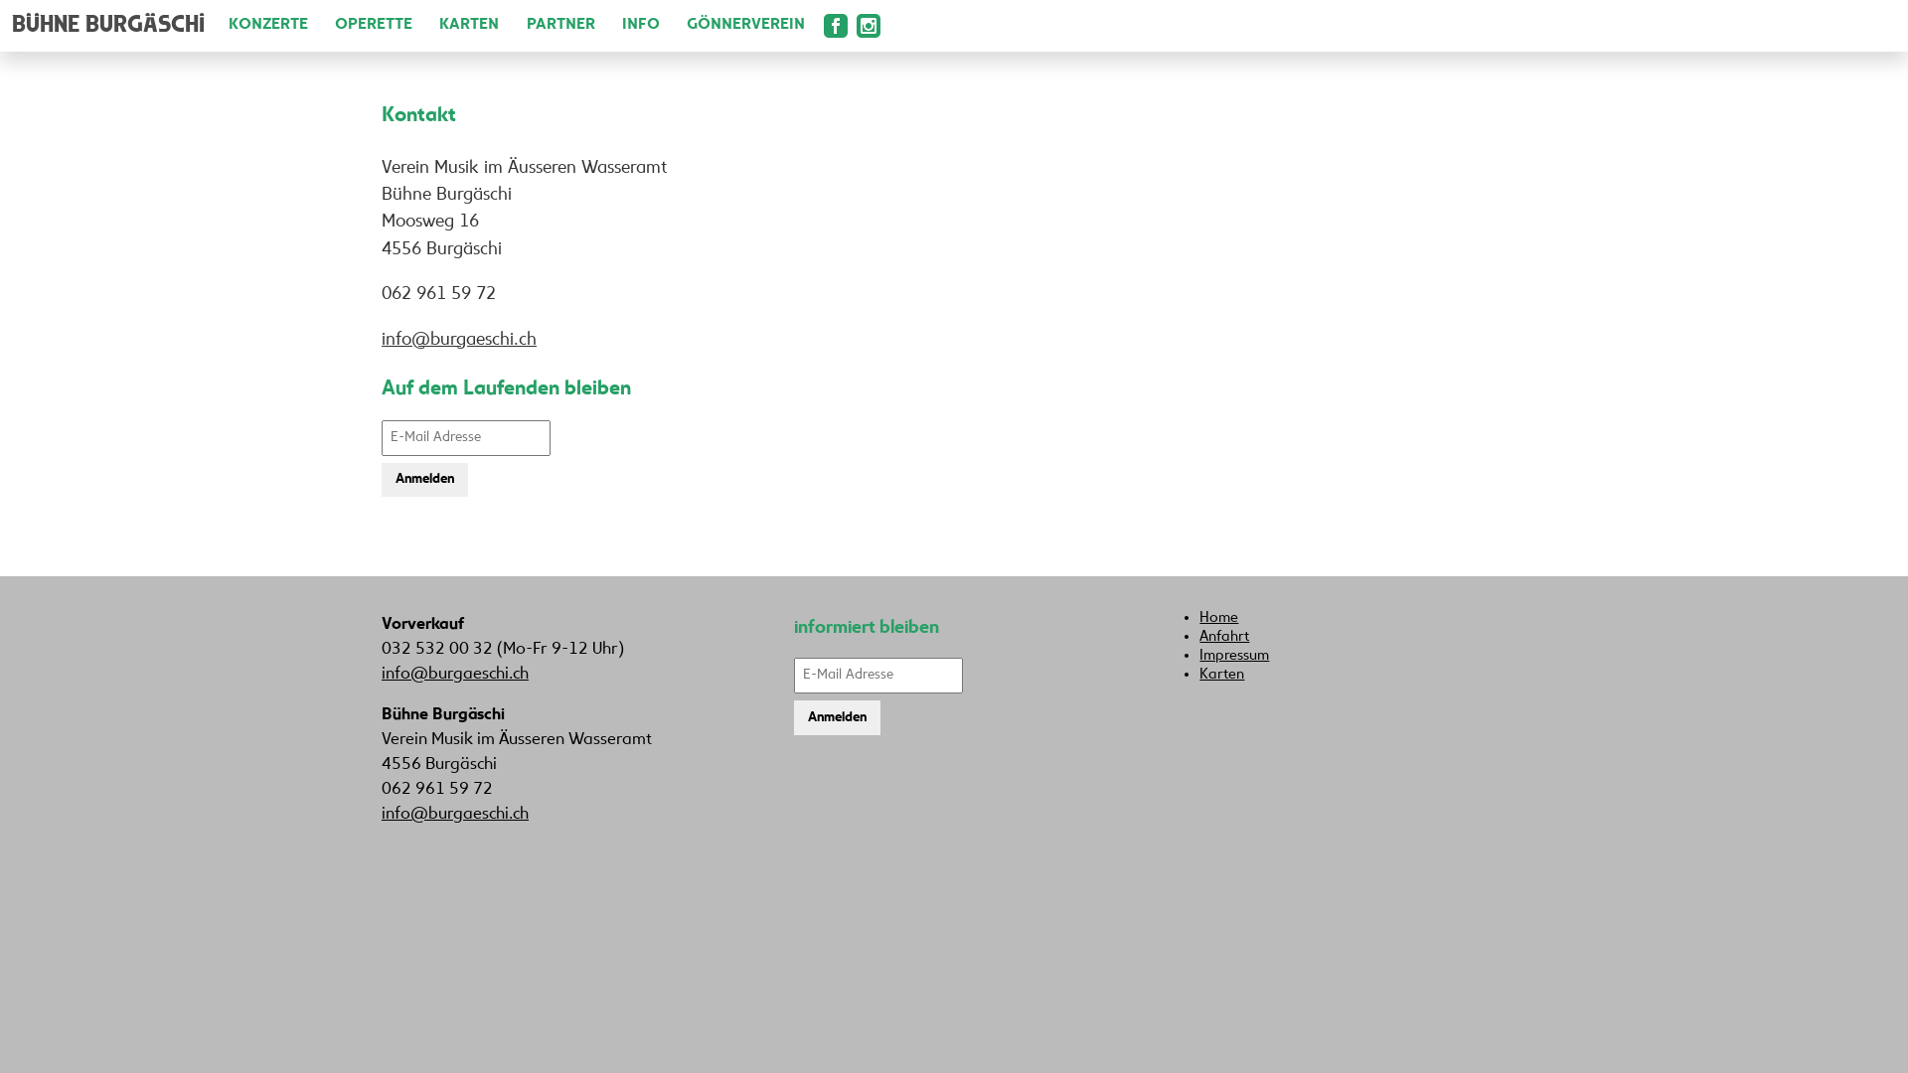  What do you see at coordinates (837, 717) in the screenshot?
I see `Anmelden` at bounding box center [837, 717].